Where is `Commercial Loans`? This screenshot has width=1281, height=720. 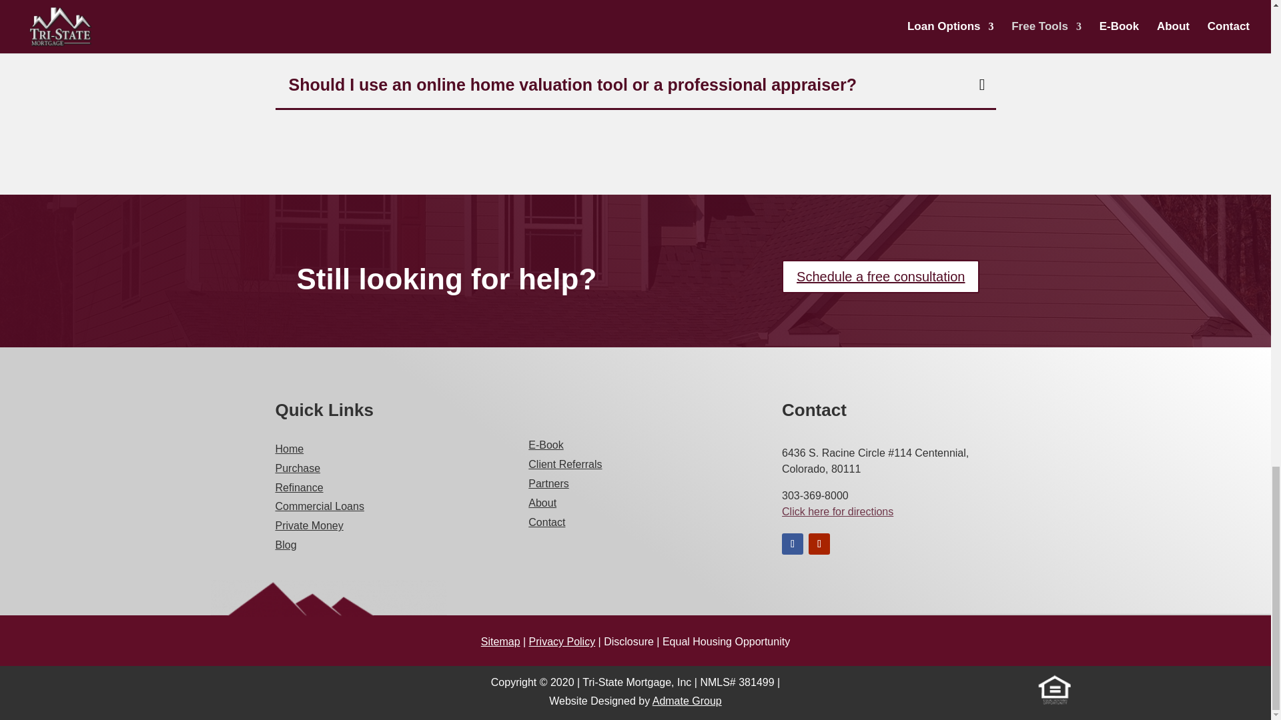 Commercial Loans is located at coordinates (319, 505).